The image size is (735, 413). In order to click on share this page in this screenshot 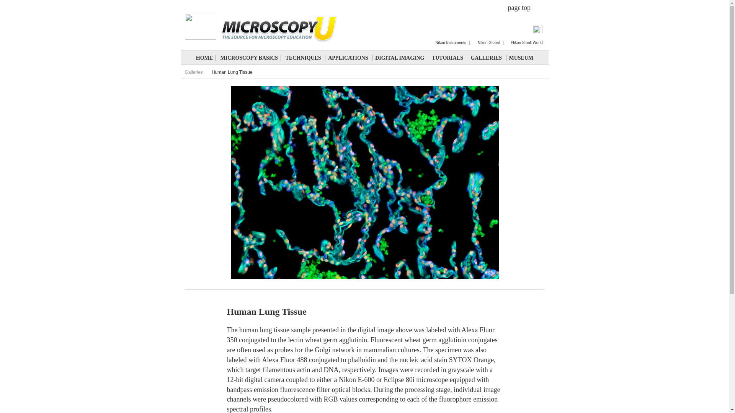, I will do `click(514, 6)`.